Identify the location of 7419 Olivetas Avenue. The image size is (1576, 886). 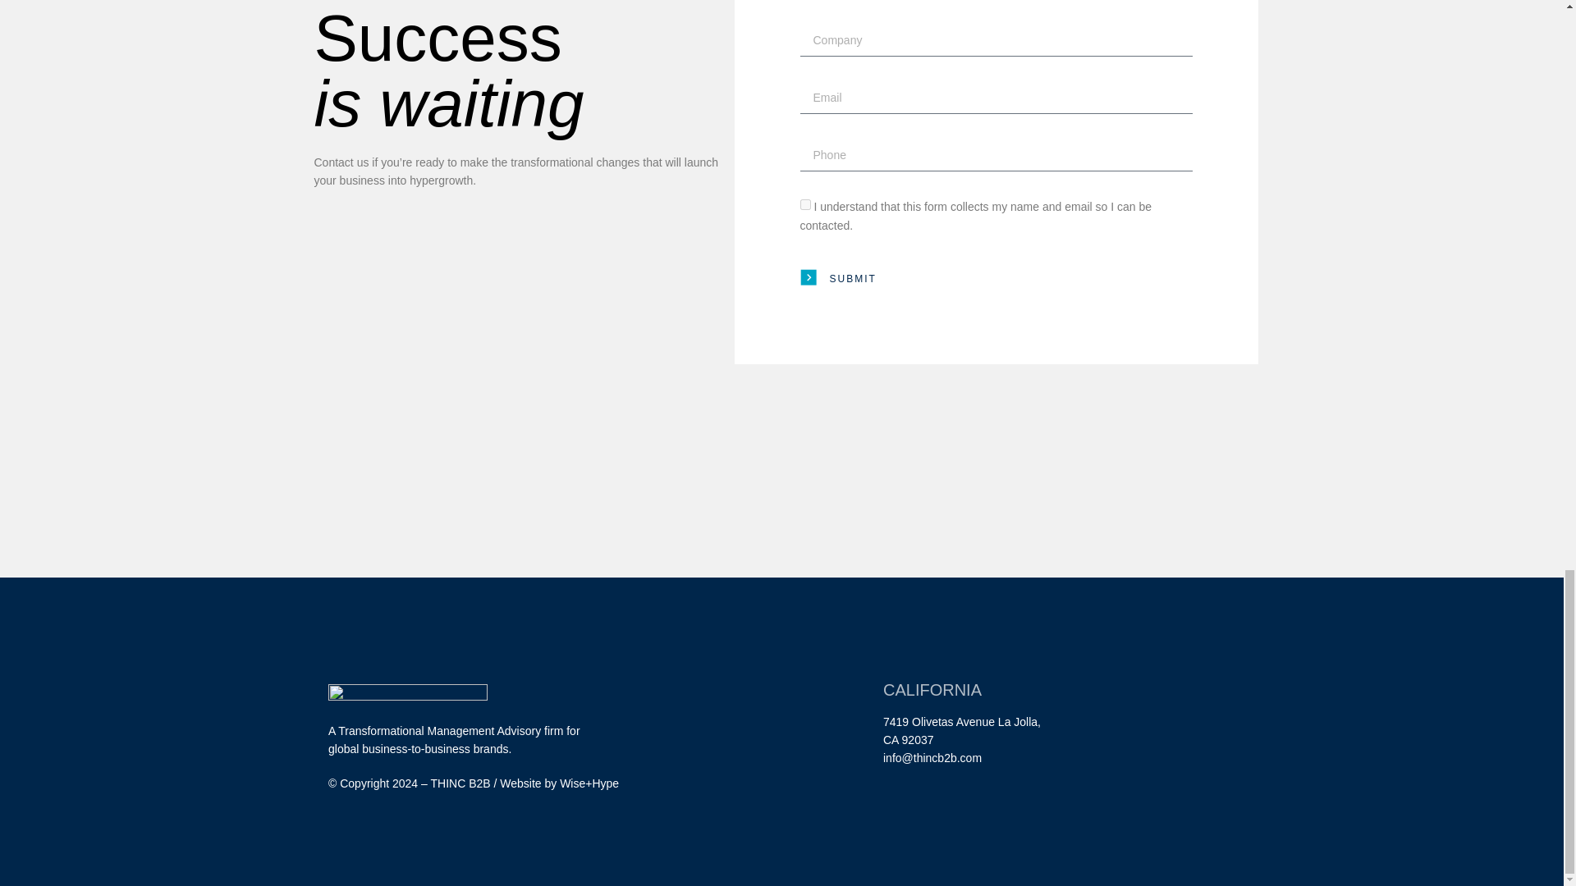
(938, 721).